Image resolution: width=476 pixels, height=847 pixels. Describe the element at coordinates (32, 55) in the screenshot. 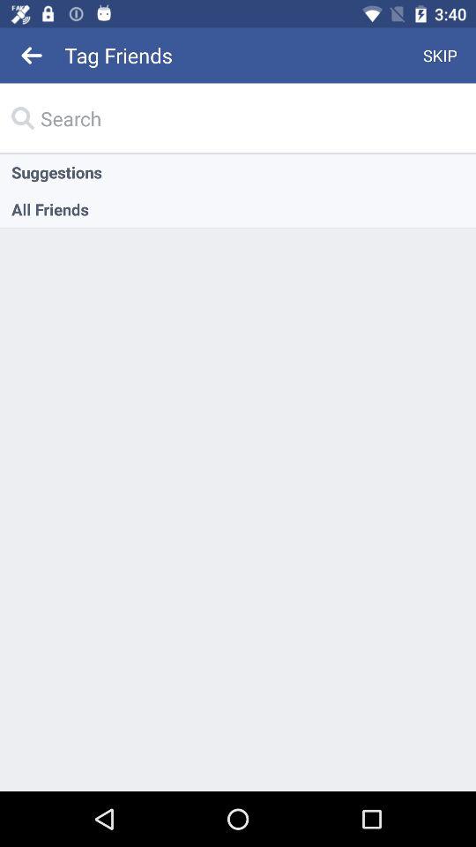

I see `open icon next to the tag friends item` at that location.